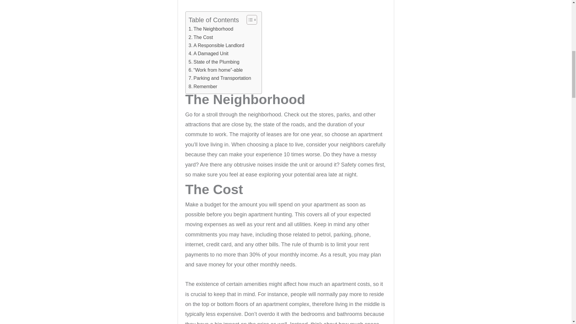 Image resolution: width=576 pixels, height=324 pixels. What do you see at coordinates (202, 87) in the screenshot?
I see `Remember` at bounding box center [202, 87].